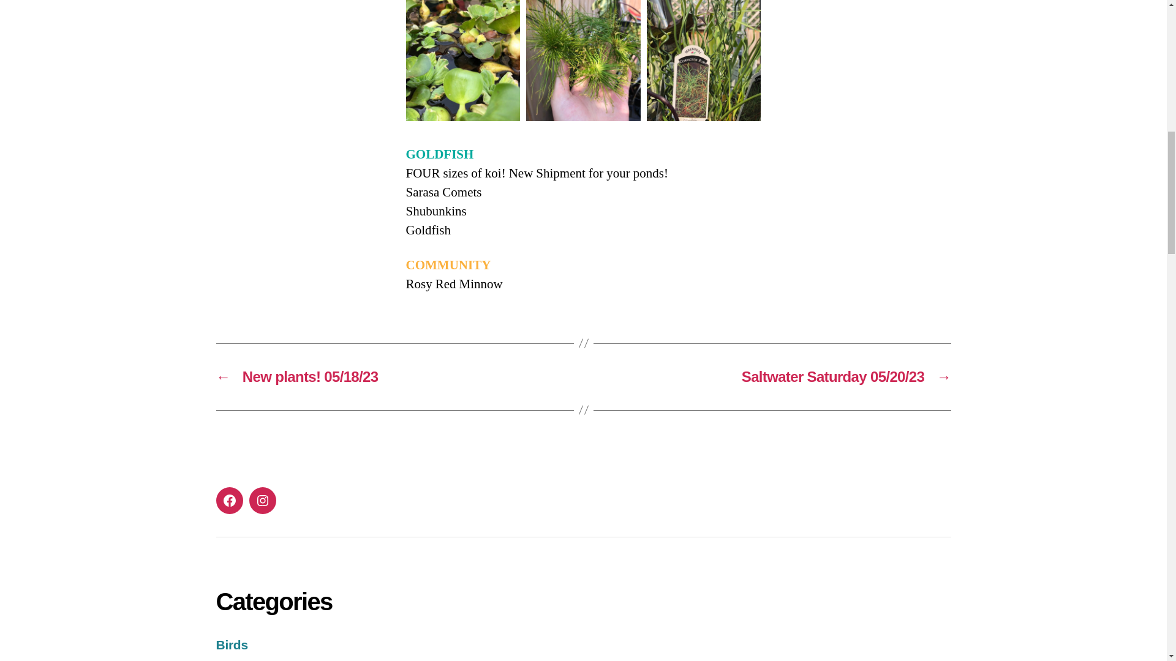  I want to click on Find us on Facebook, so click(228, 501).